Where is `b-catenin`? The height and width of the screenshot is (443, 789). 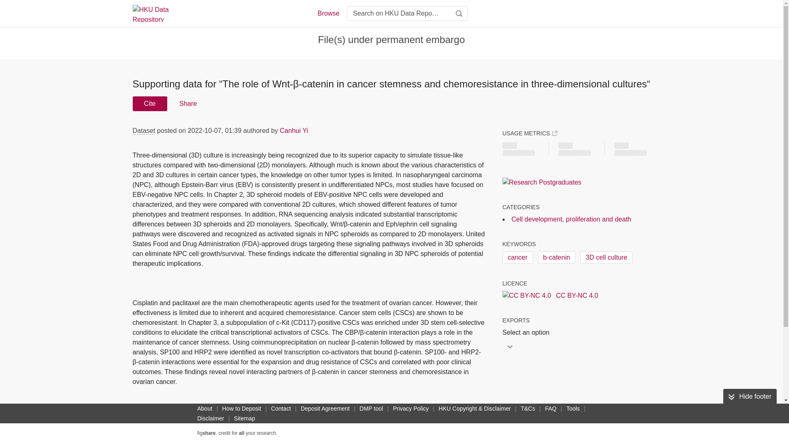 b-catenin is located at coordinates (557, 258).